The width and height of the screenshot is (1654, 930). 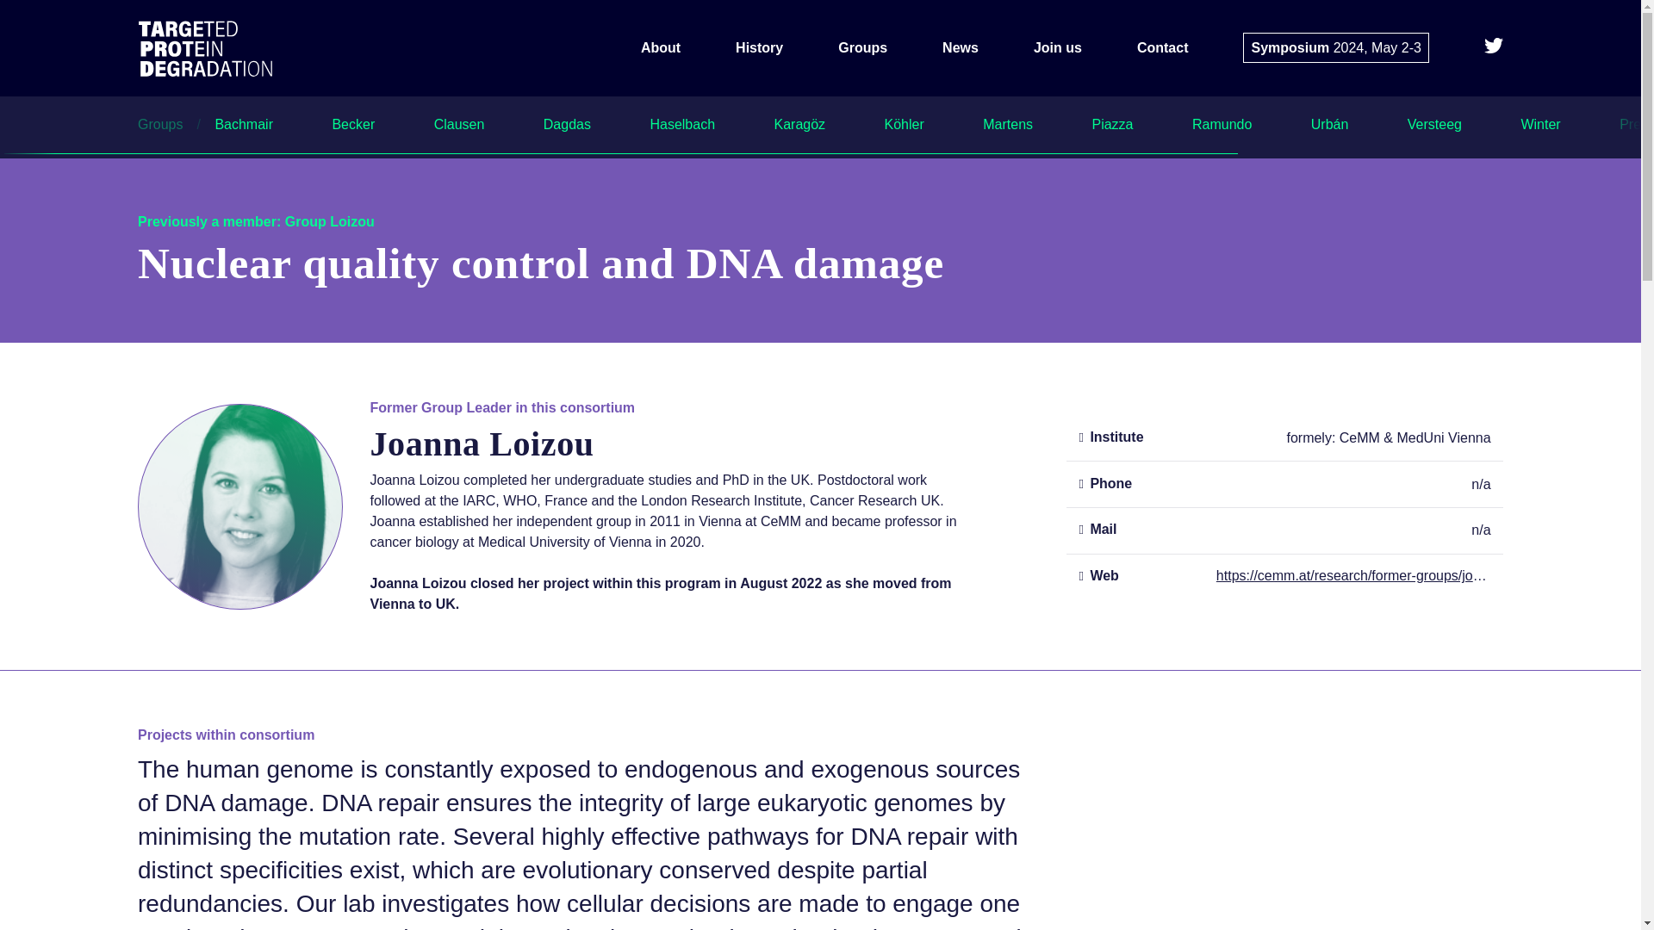 What do you see at coordinates (1112, 124) in the screenshot?
I see `Piazza` at bounding box center [1112, 124].